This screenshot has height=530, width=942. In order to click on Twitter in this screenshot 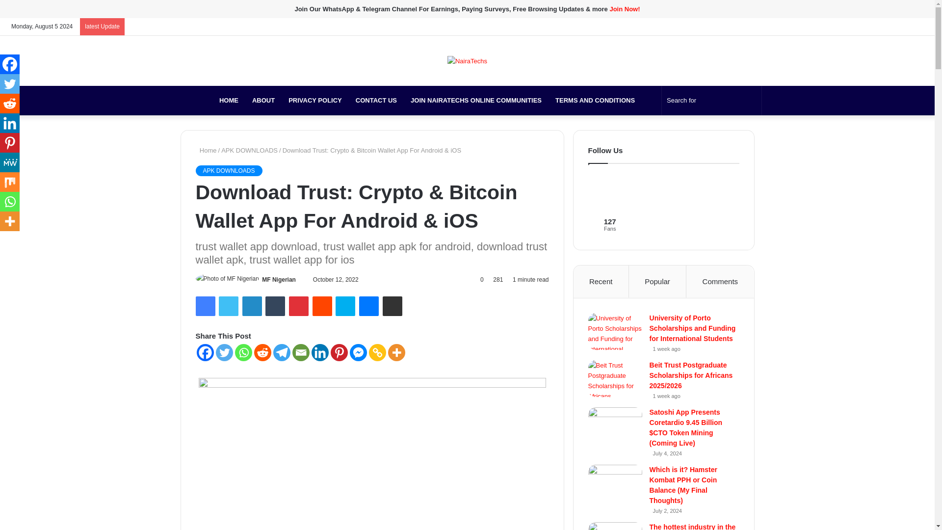, I will do `click(228, 306)`.